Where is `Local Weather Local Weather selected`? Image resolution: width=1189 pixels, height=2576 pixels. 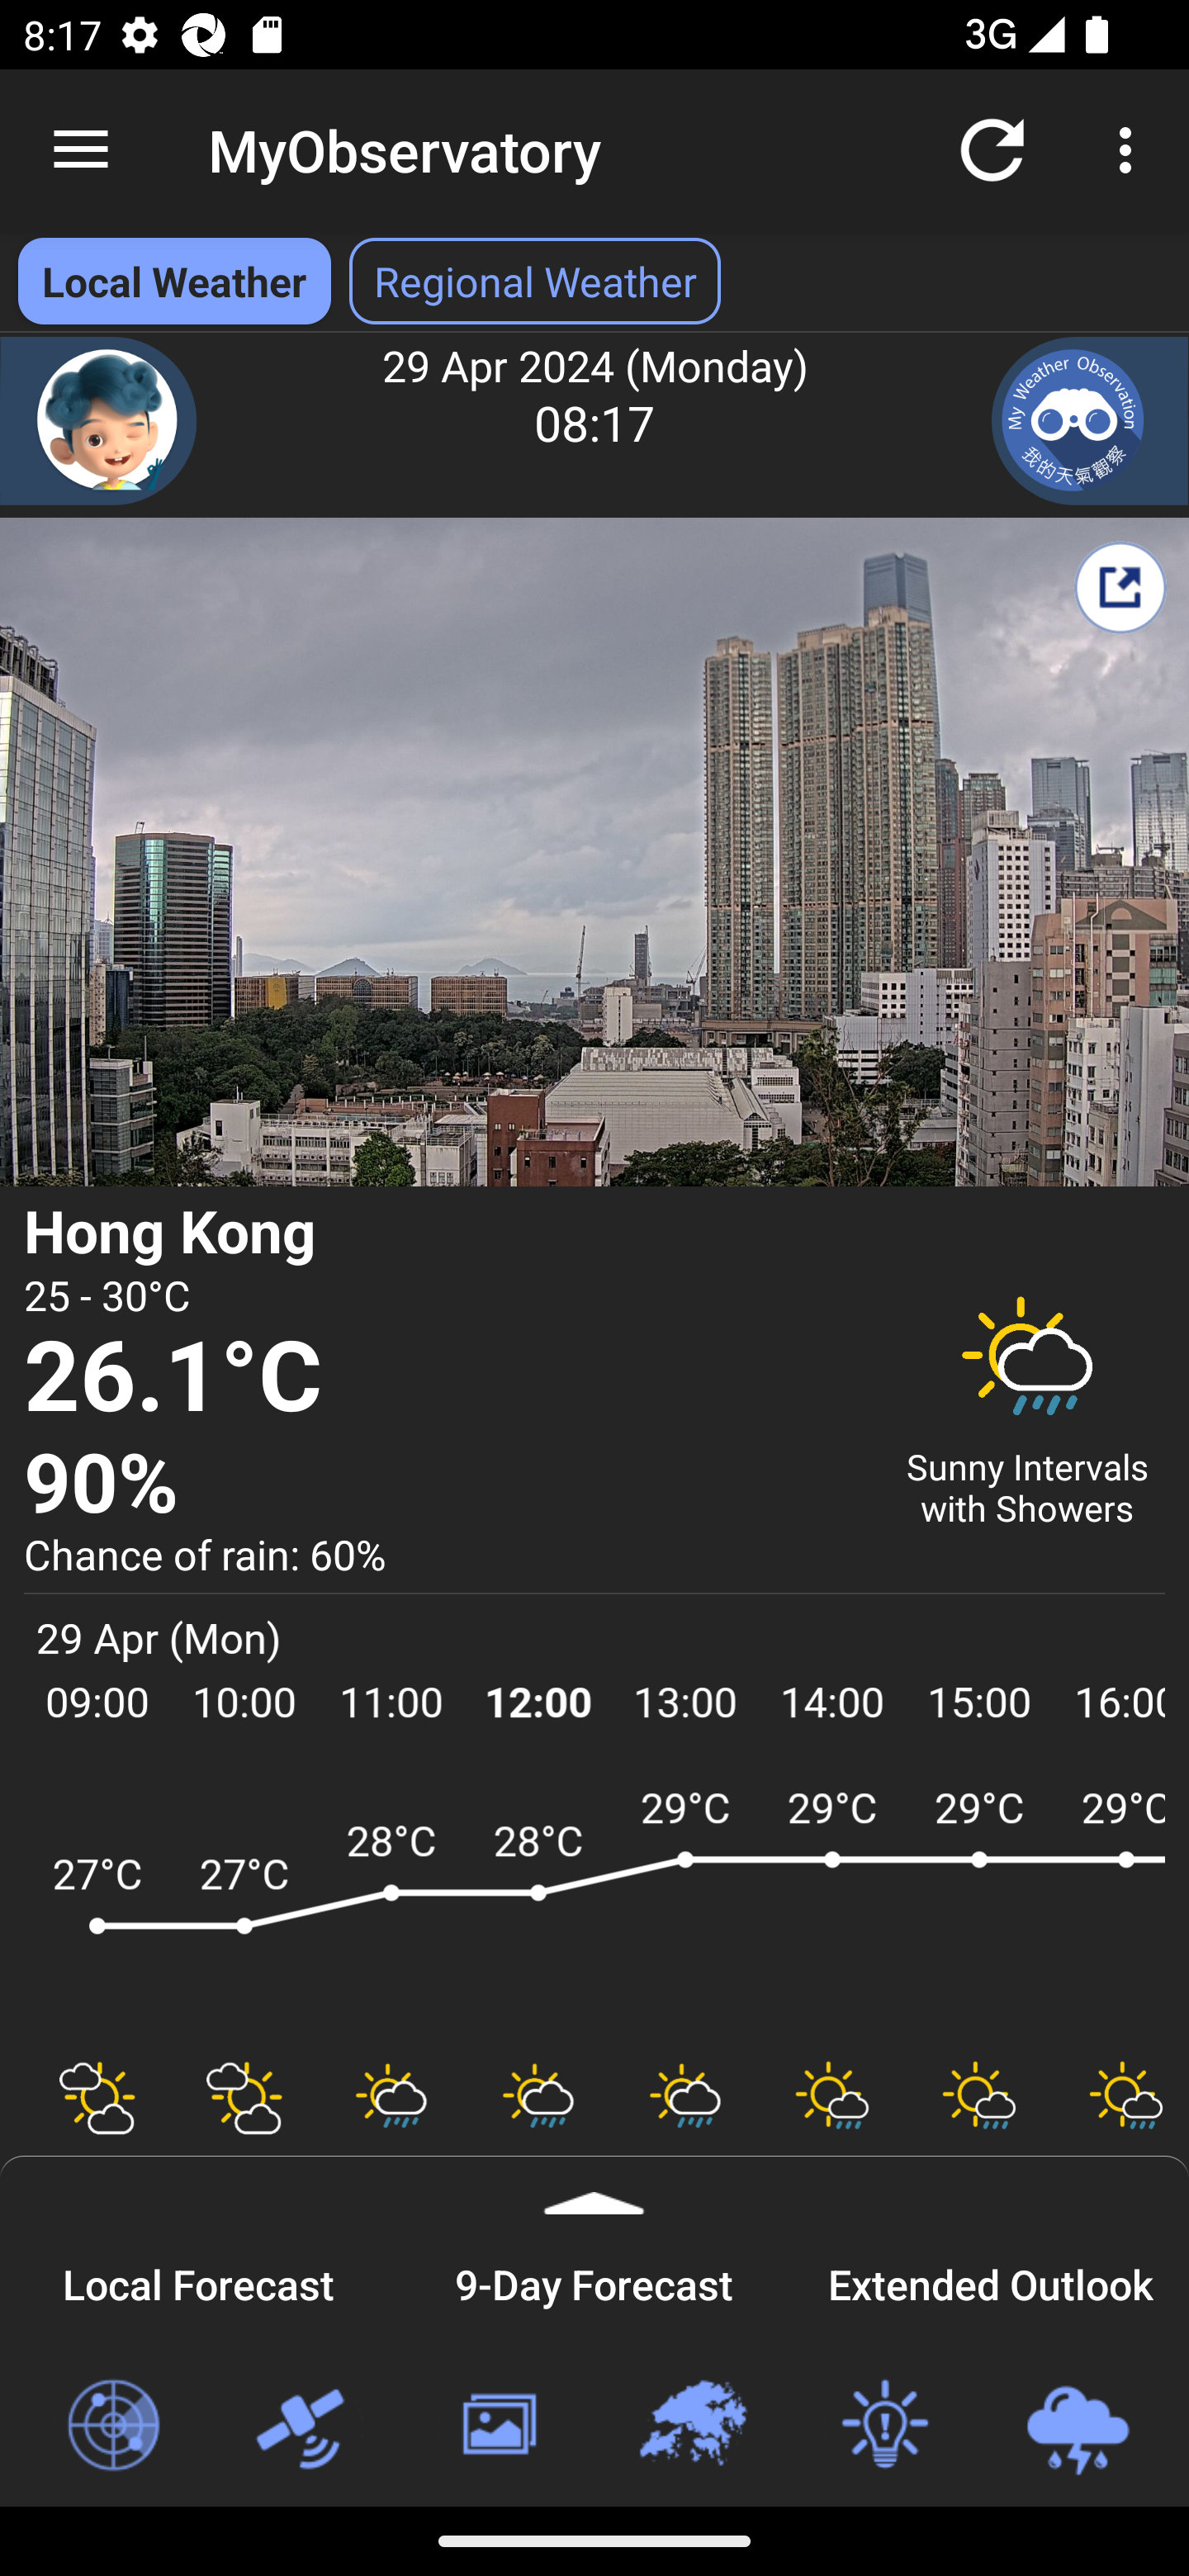
Local Weather Local Weather selected is located at coordinates (173, 281).